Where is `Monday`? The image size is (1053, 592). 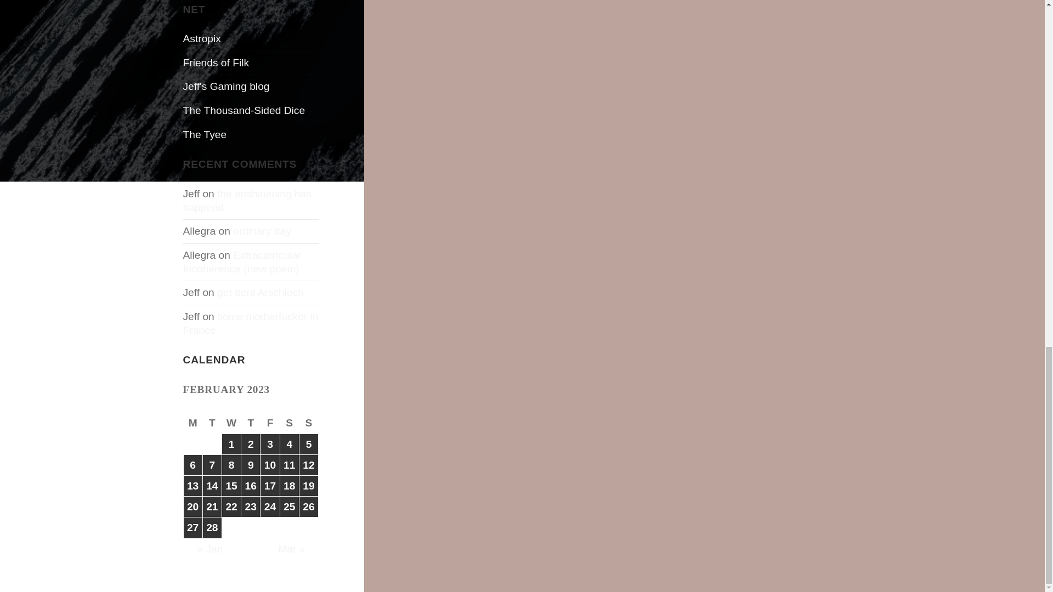
Monday is located at coordinates (193, 423).